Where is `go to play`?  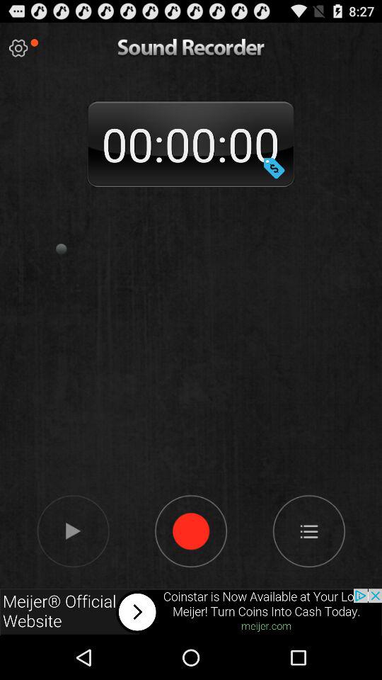
go to play is located at coordinates (18, 48).